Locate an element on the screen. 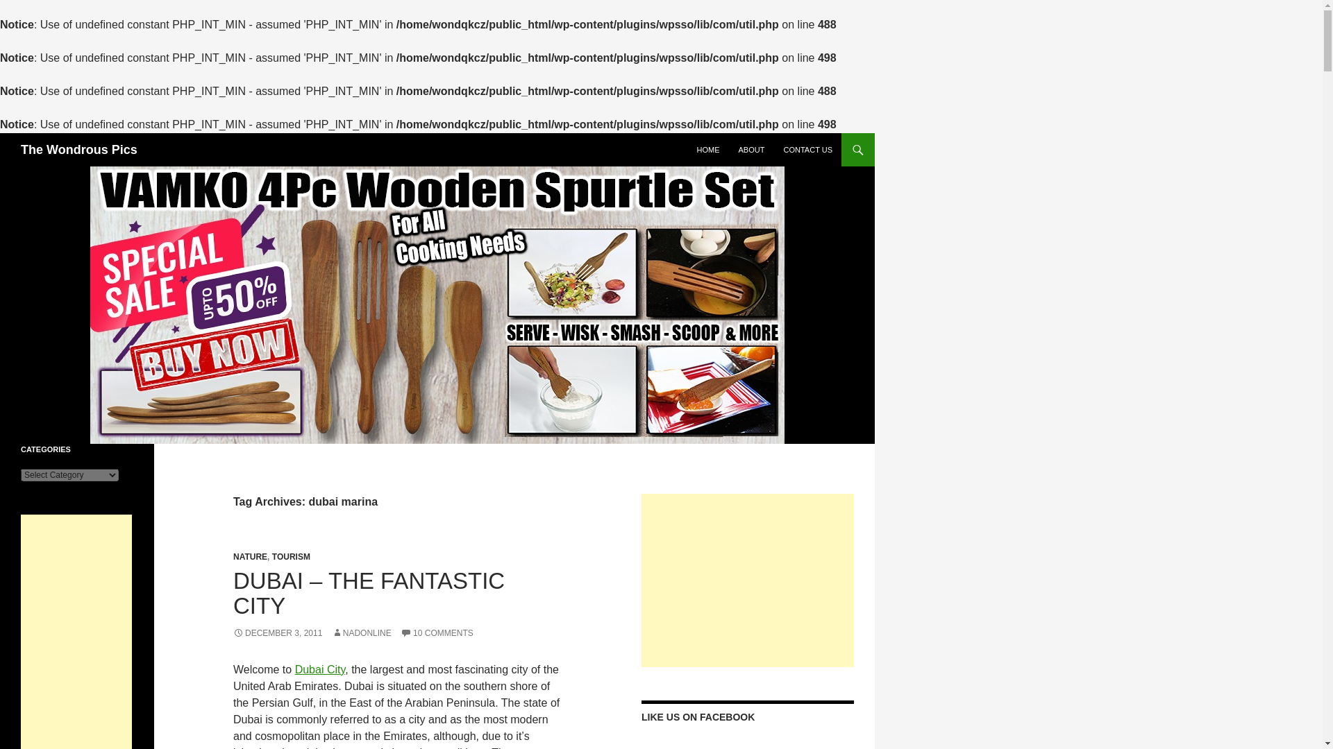 This screenshot has width=1333, height=749. 10 COMMENTS is located at coordinates (437, 633).